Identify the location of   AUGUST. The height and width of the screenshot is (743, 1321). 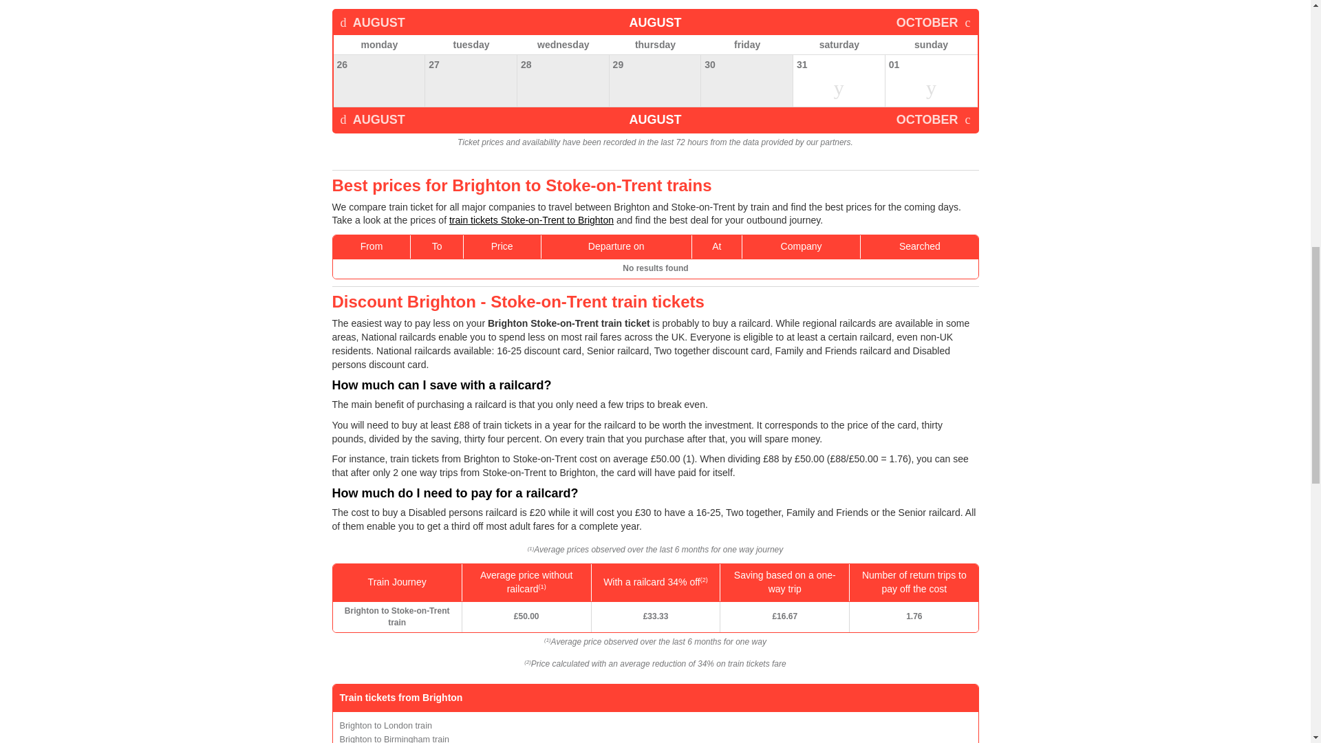
(372, 120).